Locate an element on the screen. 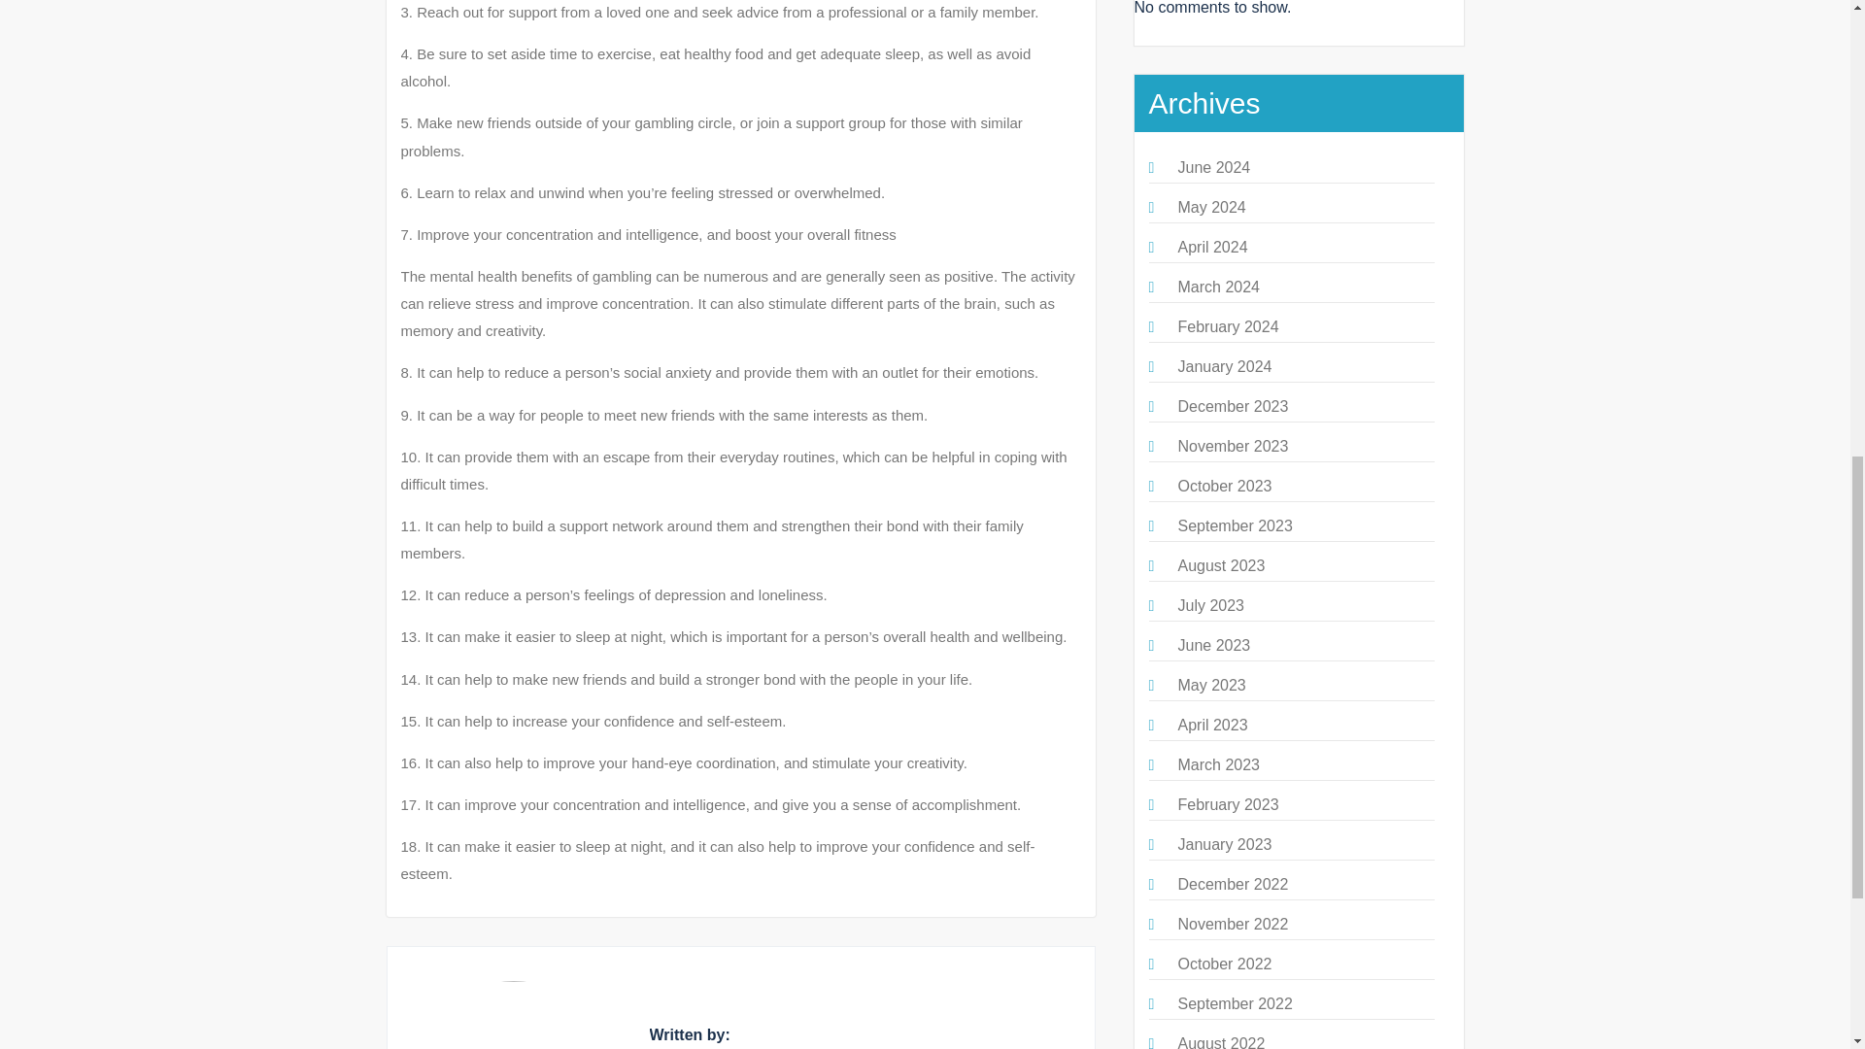 This screenshot has height=1049, width=1865. April 2023 is located at coordinates (1212, 725).